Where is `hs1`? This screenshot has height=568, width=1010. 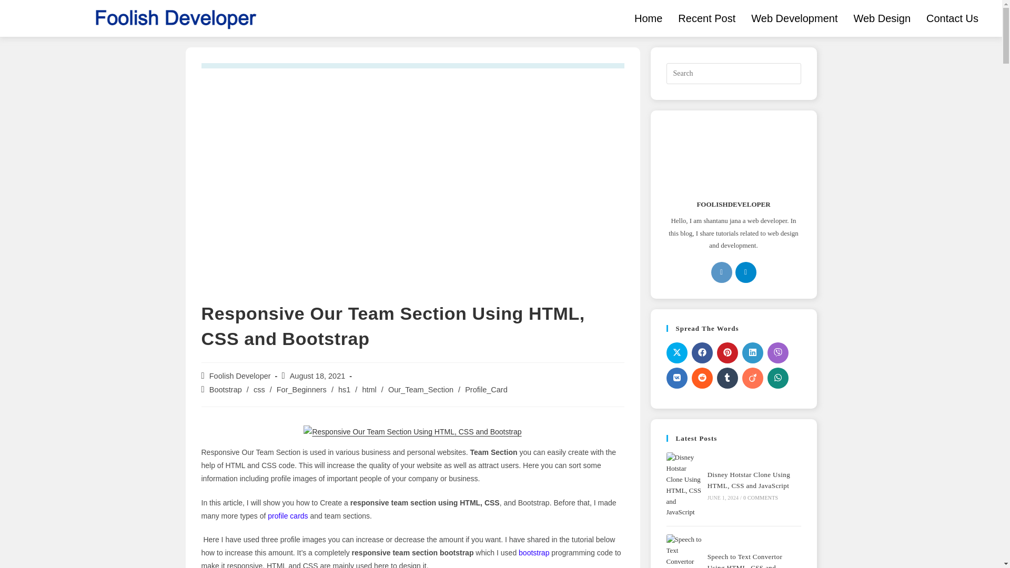 hs1 is located at coordinates (344, 390).